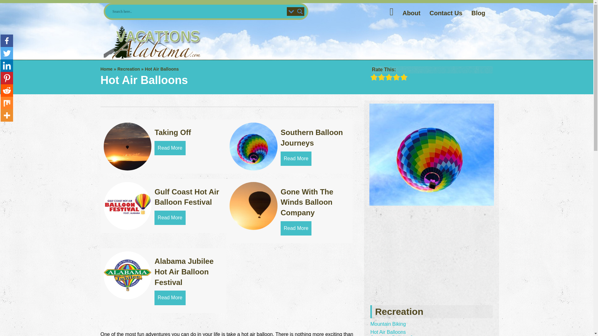 This screenshot has height=336, width=598. I want to click on Contact Us, so click(446, 13).